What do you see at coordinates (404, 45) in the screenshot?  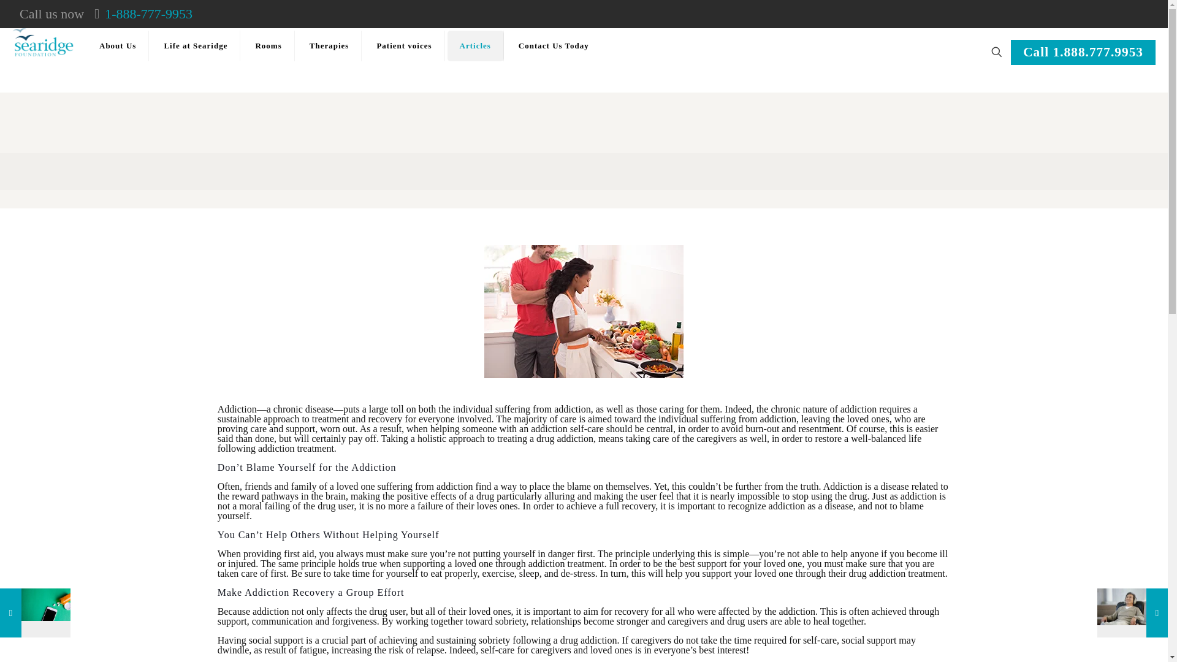 I see `Patient voices` at bounding box center [404, 45].